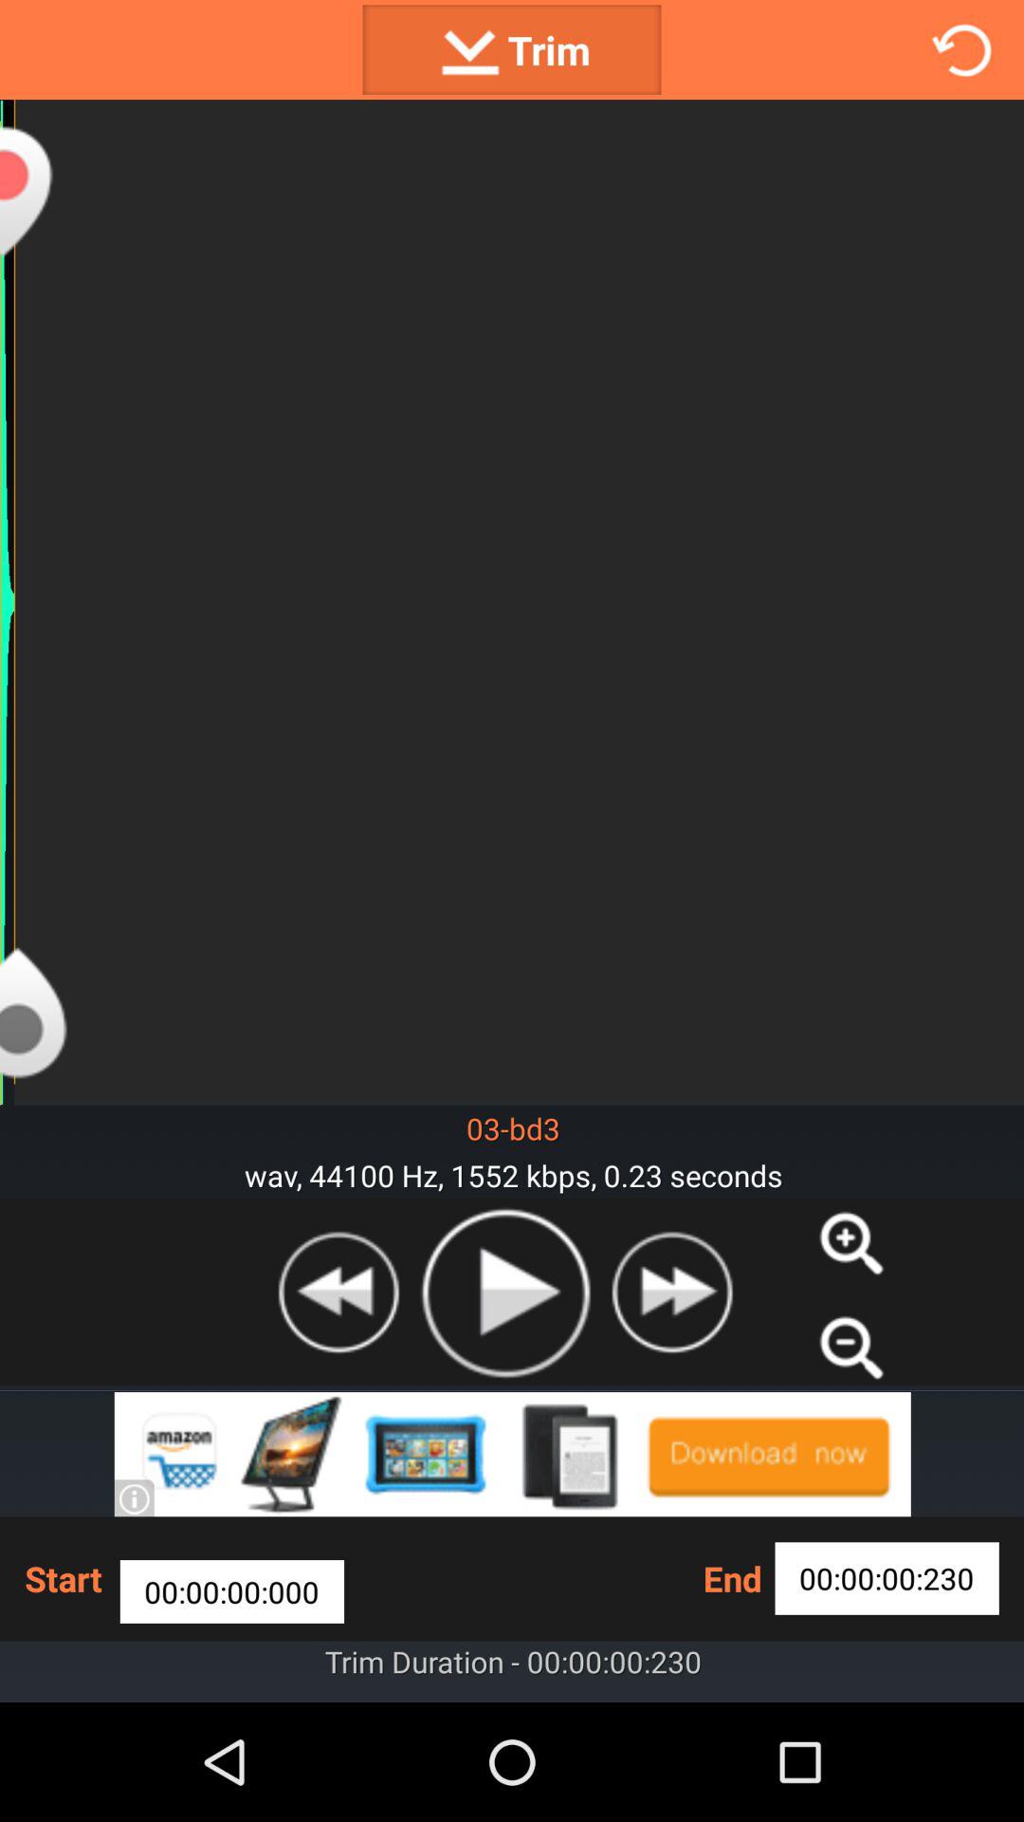  Describe the element at coordinates (851, 1243) in the screenshot. I see `zoom in icon` at that location.